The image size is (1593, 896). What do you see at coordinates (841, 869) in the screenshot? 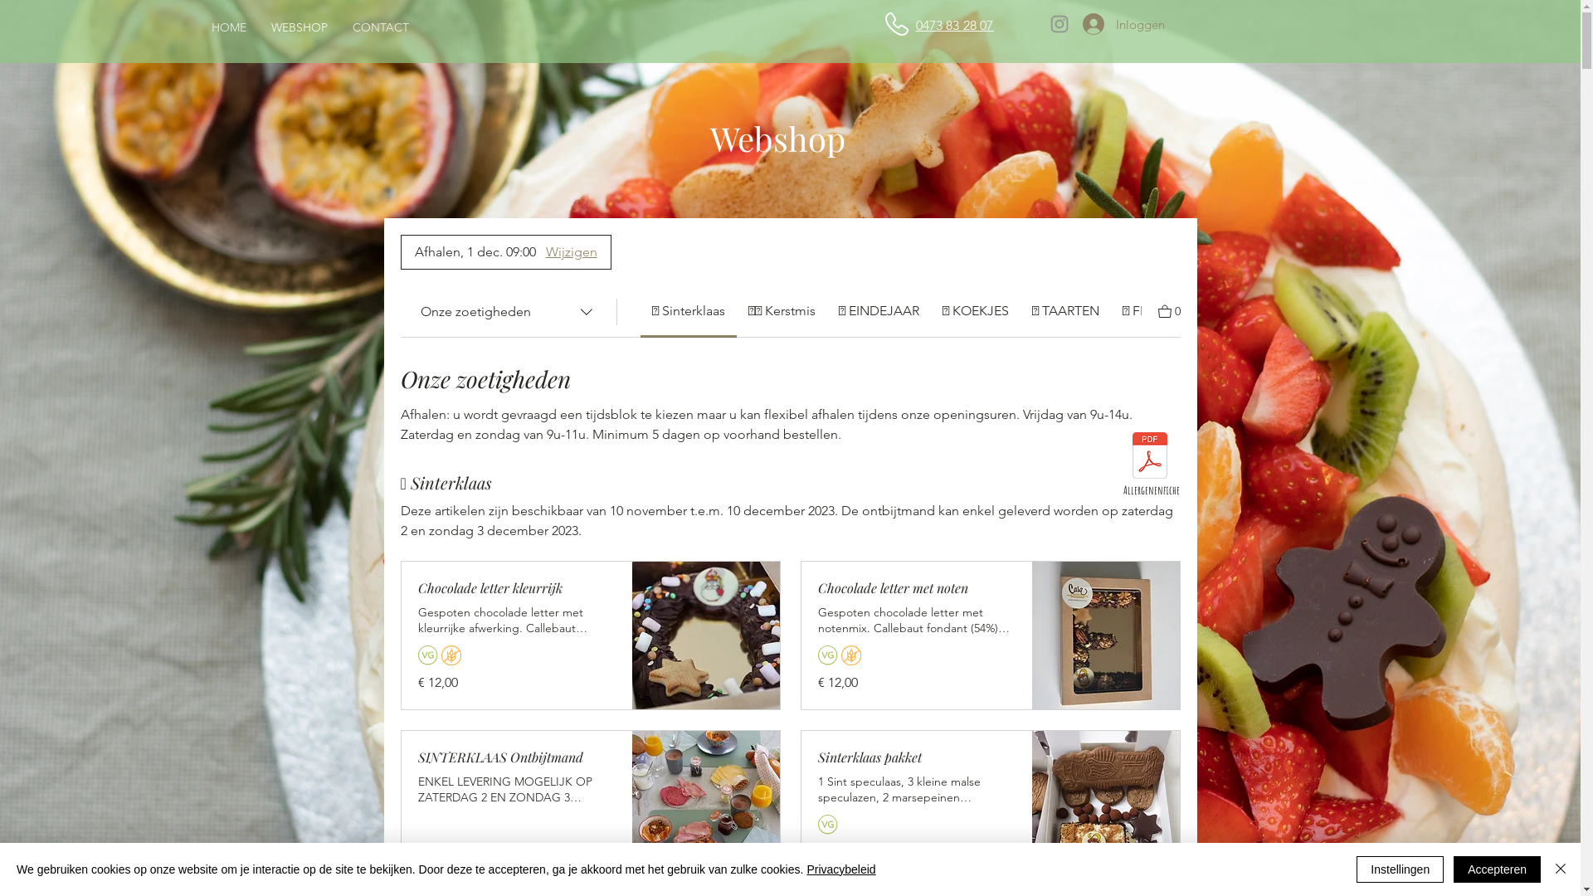
I see `Privacybeleid` at bounding box center [841, 869].